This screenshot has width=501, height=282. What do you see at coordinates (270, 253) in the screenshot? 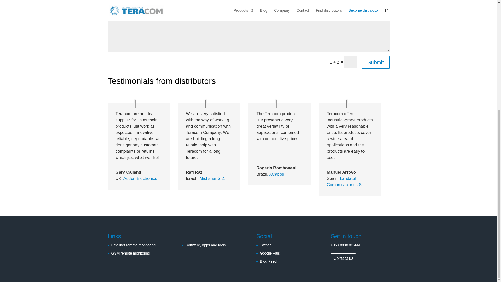
I see `Google Plus` at bounding box center [270, 253].